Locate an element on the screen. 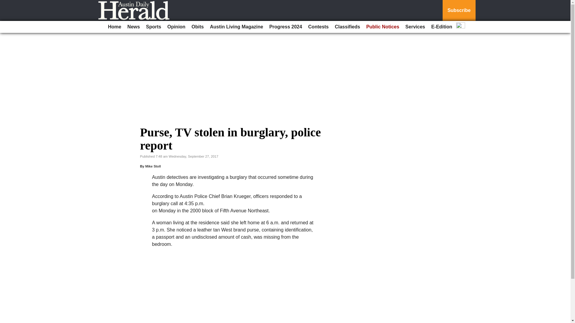 The image size is (575, 323). Subscribe is located at coordinates (459, 10).